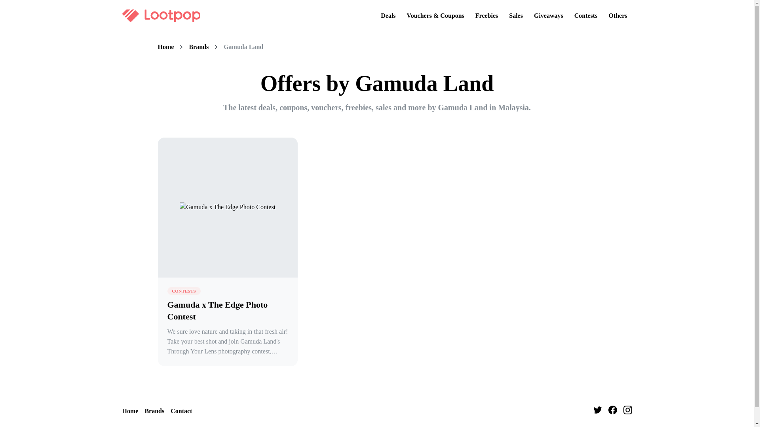  What do you see at coordinates (617, 16) in the screenshot?
I see `Others` at bounding box center [617, 16].